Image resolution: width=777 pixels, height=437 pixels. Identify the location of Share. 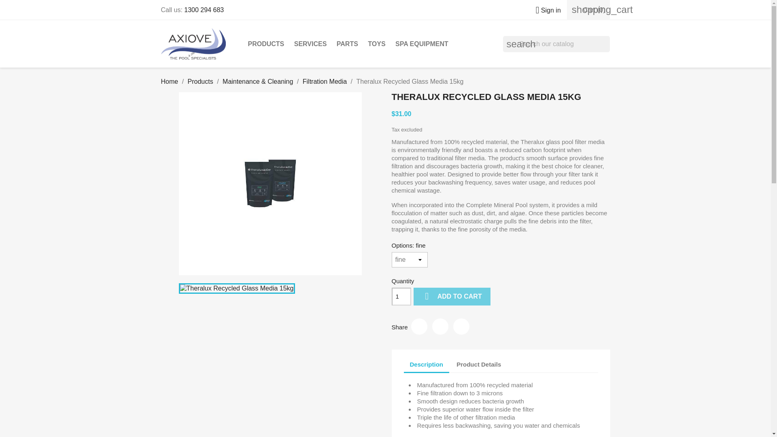
(419, 327).